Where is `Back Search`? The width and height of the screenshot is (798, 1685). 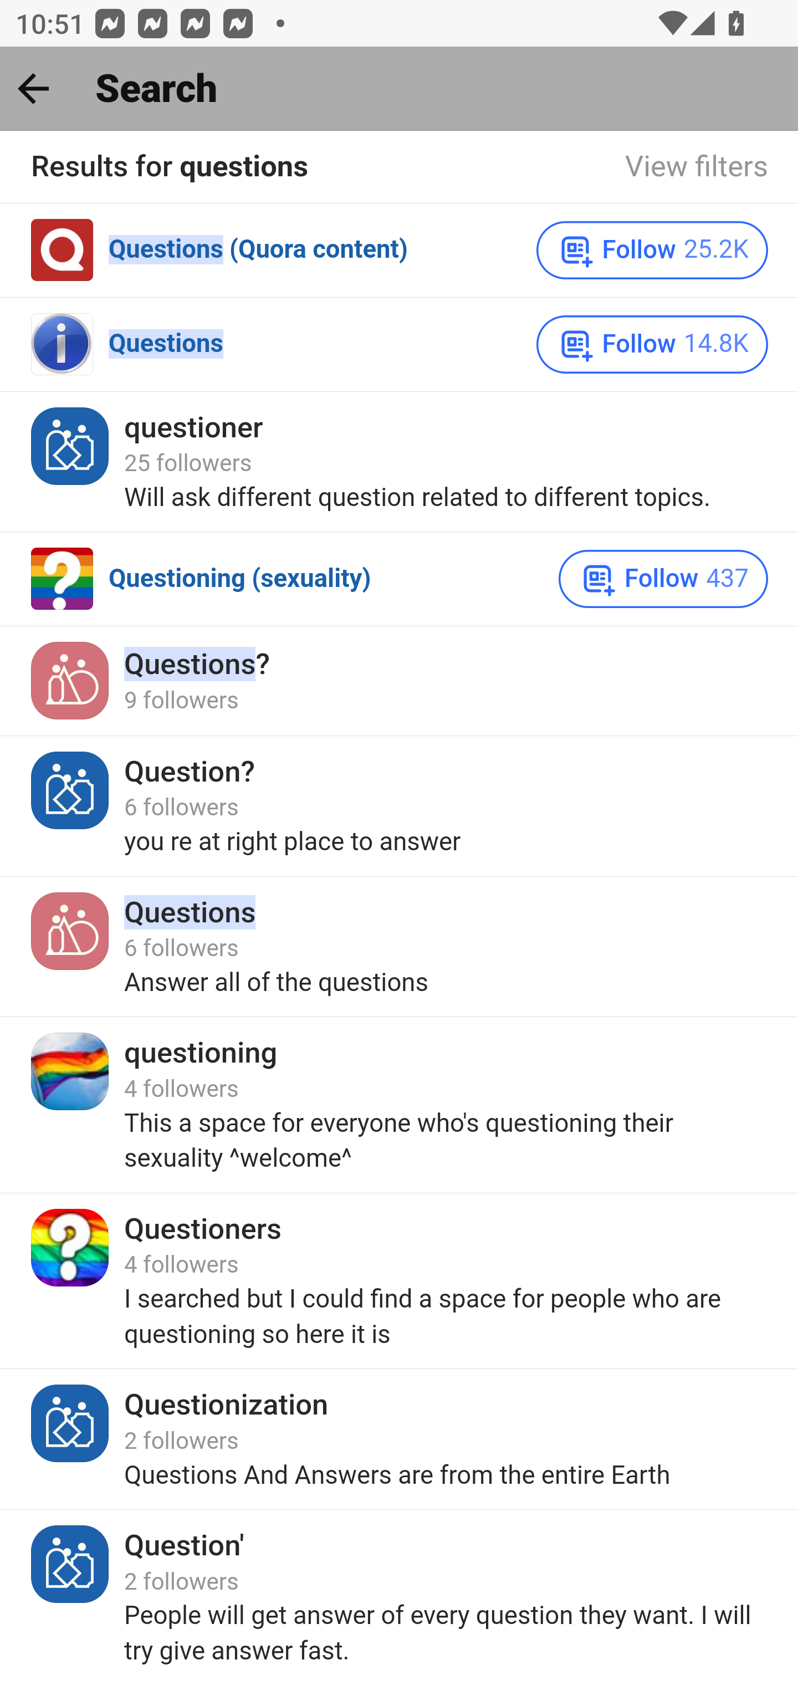
Back Search is located at coordinates (399, 89).